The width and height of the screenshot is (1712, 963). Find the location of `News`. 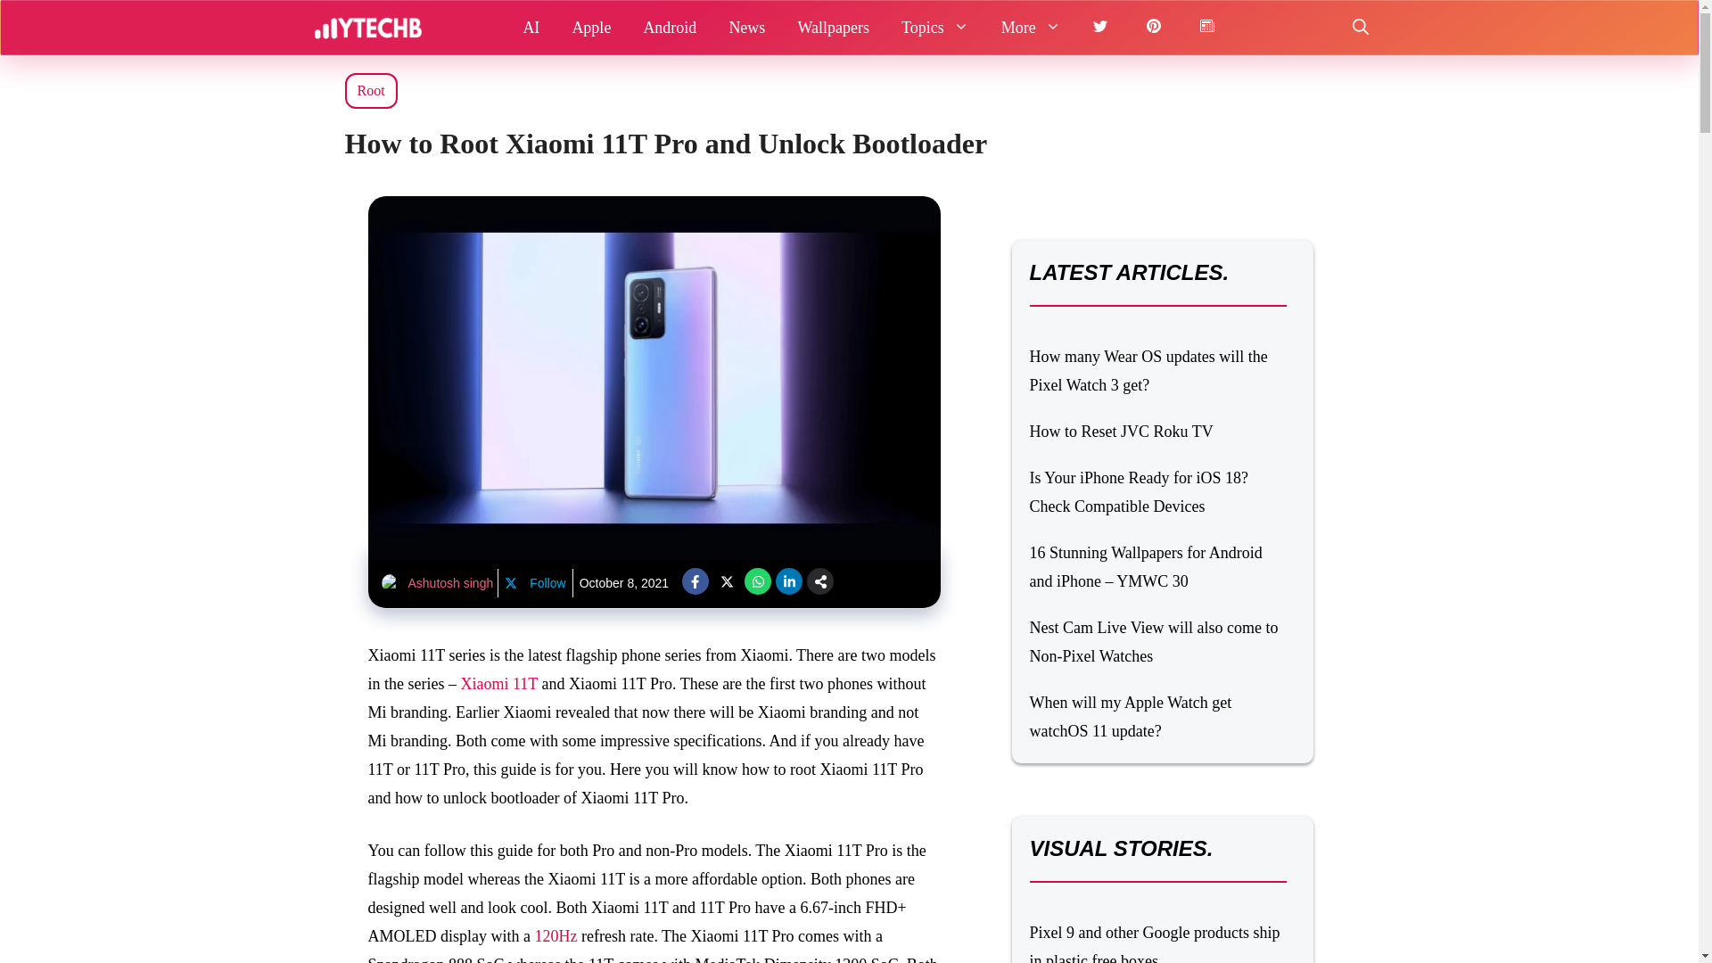

News is located at coordinates (745, 27).